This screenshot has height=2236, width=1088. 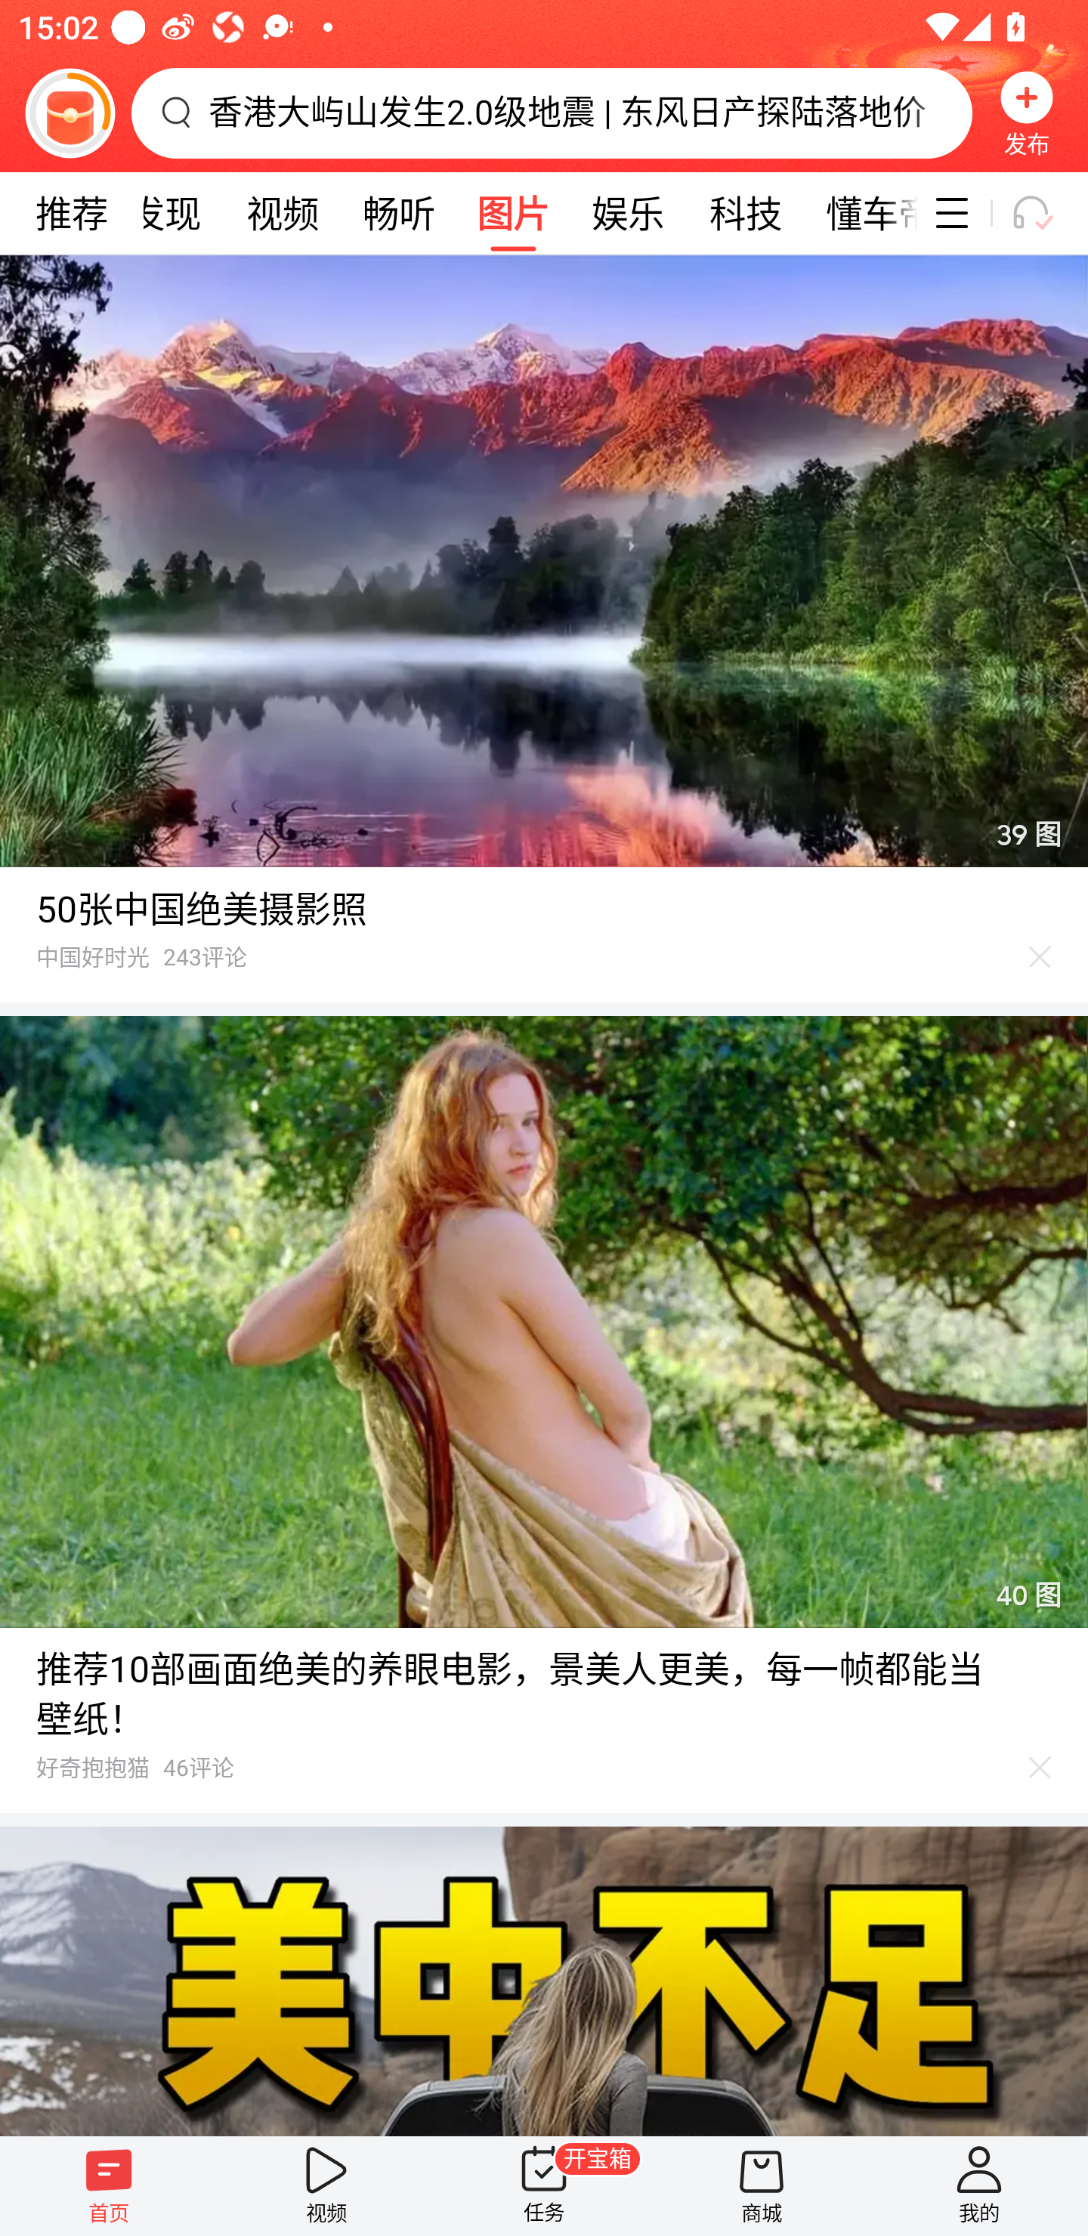 I want to click on 视频, so click(x=283, y=213).